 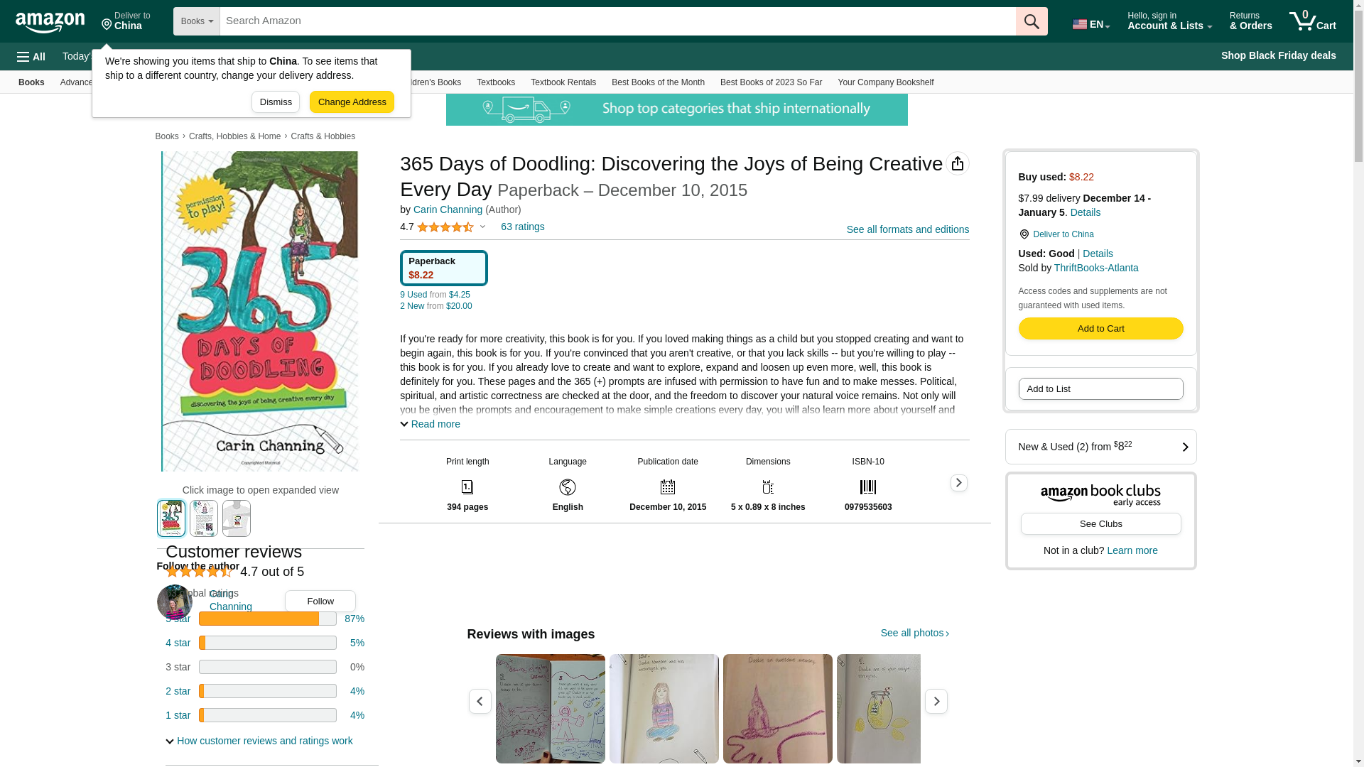 I want to click on Customer Service, so click(x=234, y=56).